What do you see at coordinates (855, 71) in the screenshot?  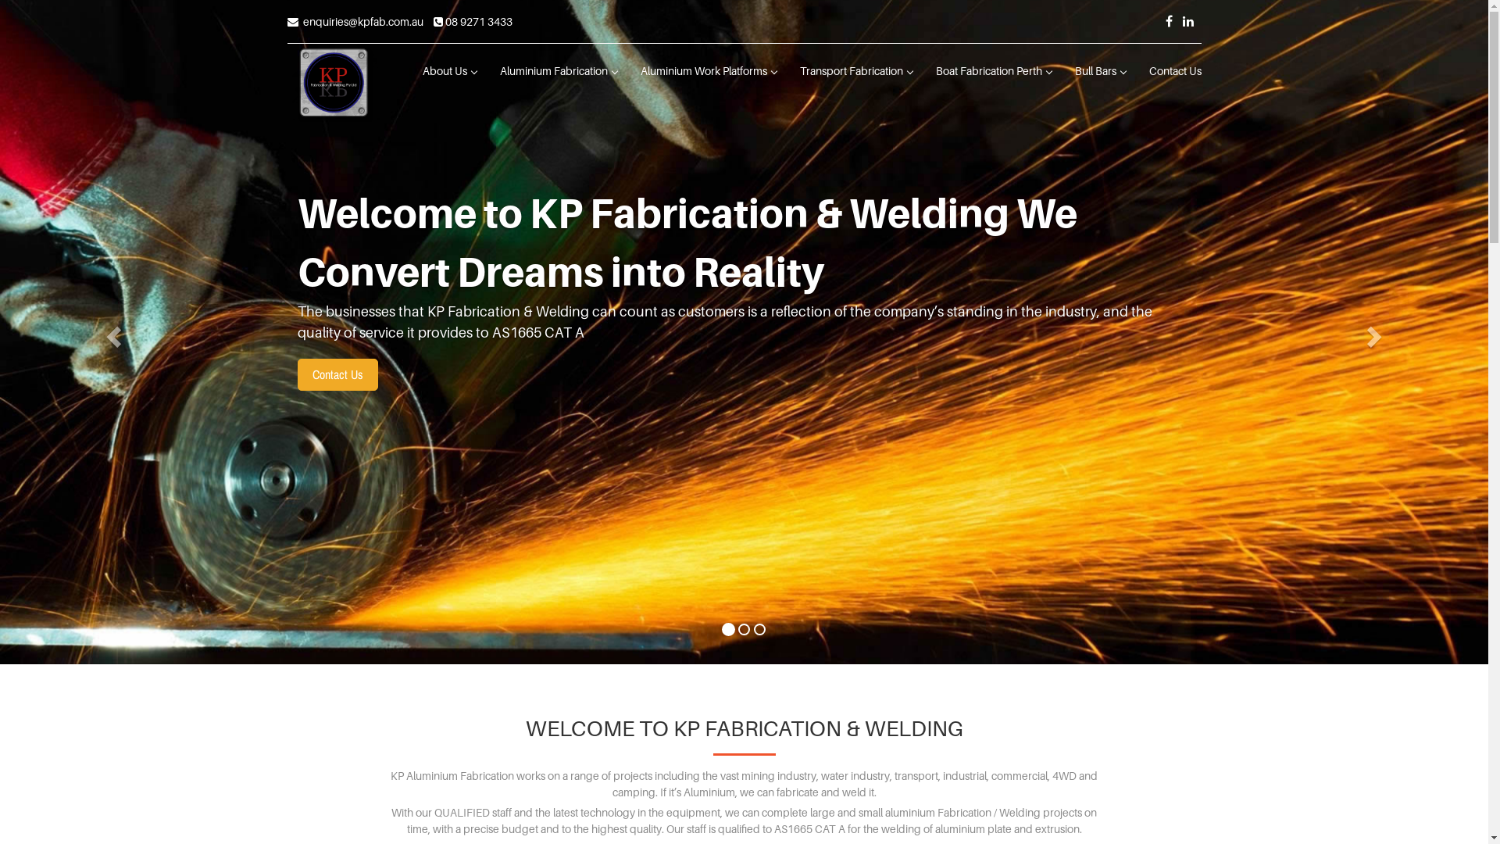 I see `Transport Fabrication` at bounding box center [855, 71].